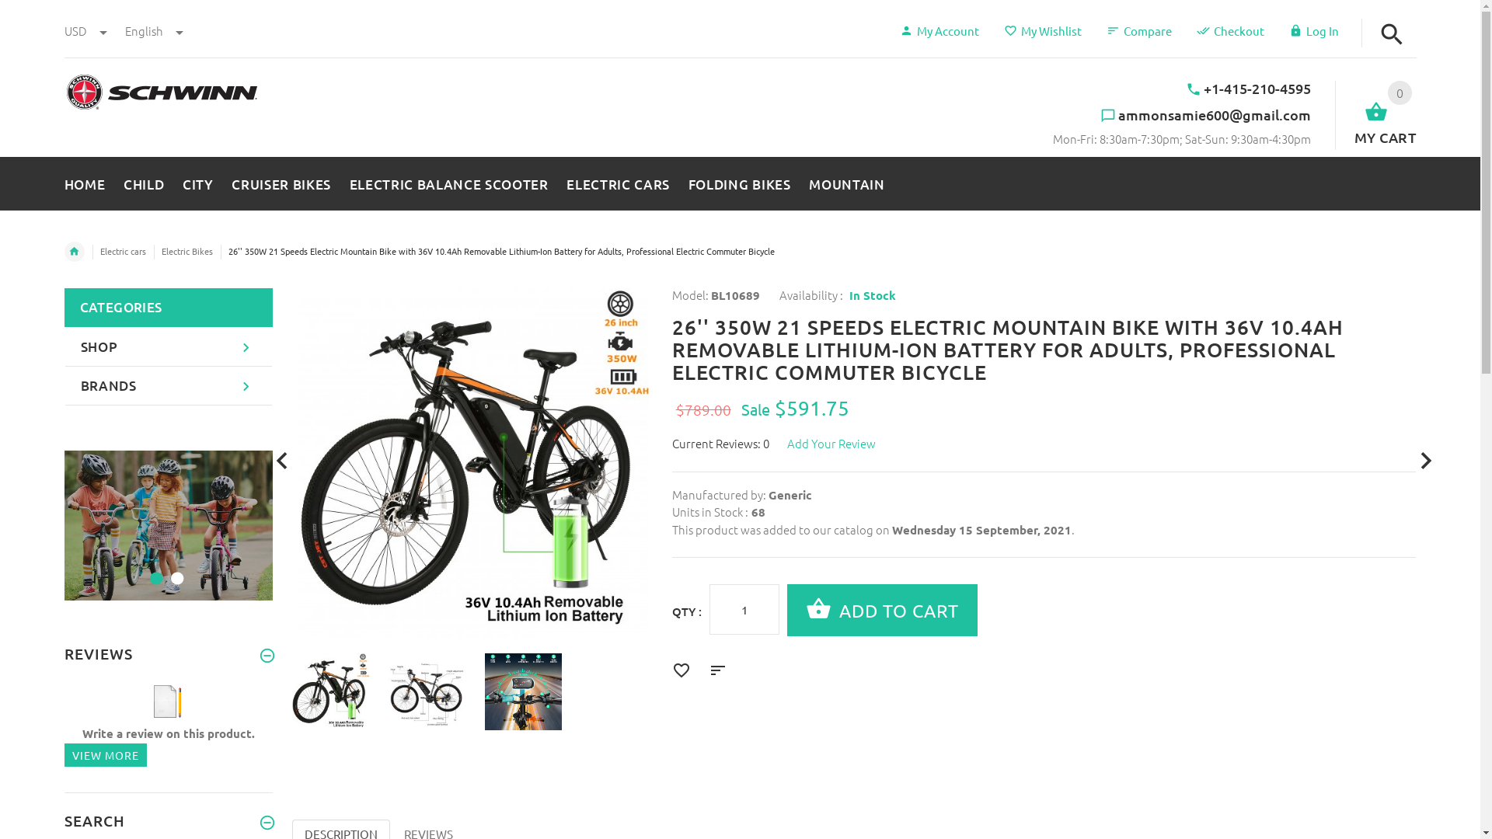 The width and height of the screenshot is (1492, 839). Describe the element at coordinates (105, 755) in the screenshot. I see `VIEW MORE` at that location.